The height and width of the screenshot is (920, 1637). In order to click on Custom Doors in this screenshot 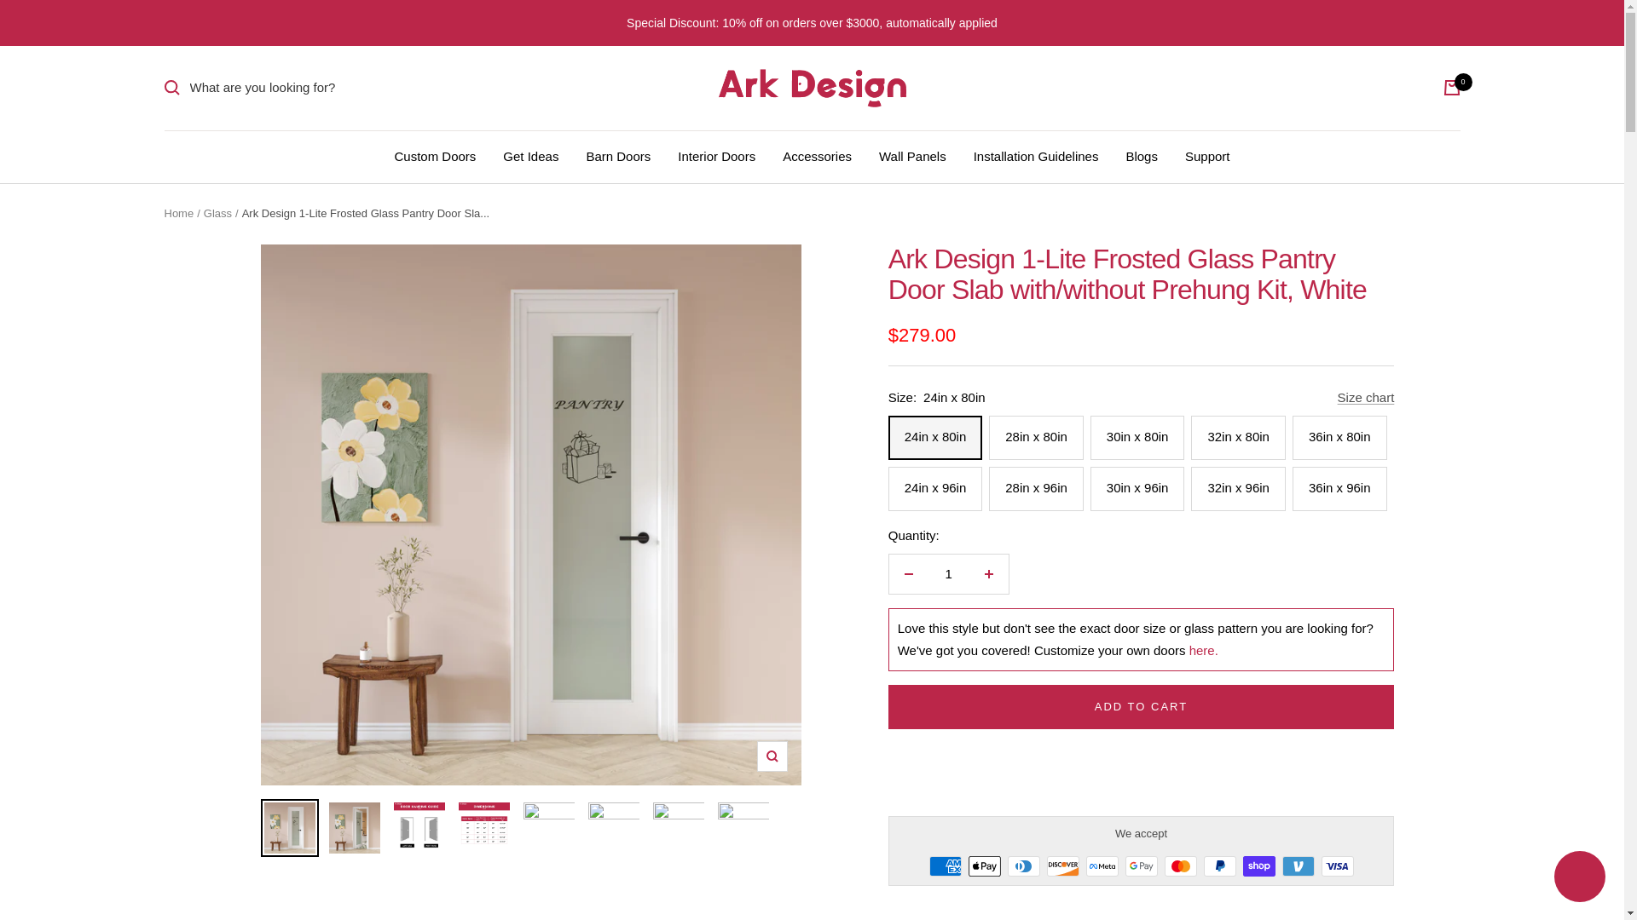, I will do `click(435, 155)`.